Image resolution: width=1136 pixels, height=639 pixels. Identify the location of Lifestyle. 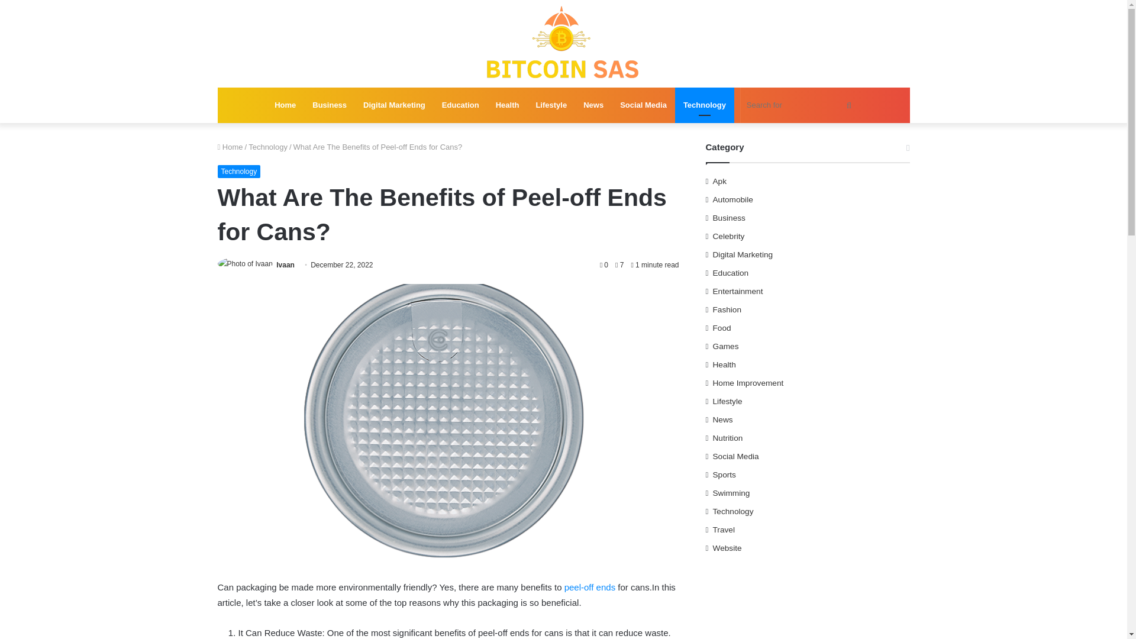
(550, 105).